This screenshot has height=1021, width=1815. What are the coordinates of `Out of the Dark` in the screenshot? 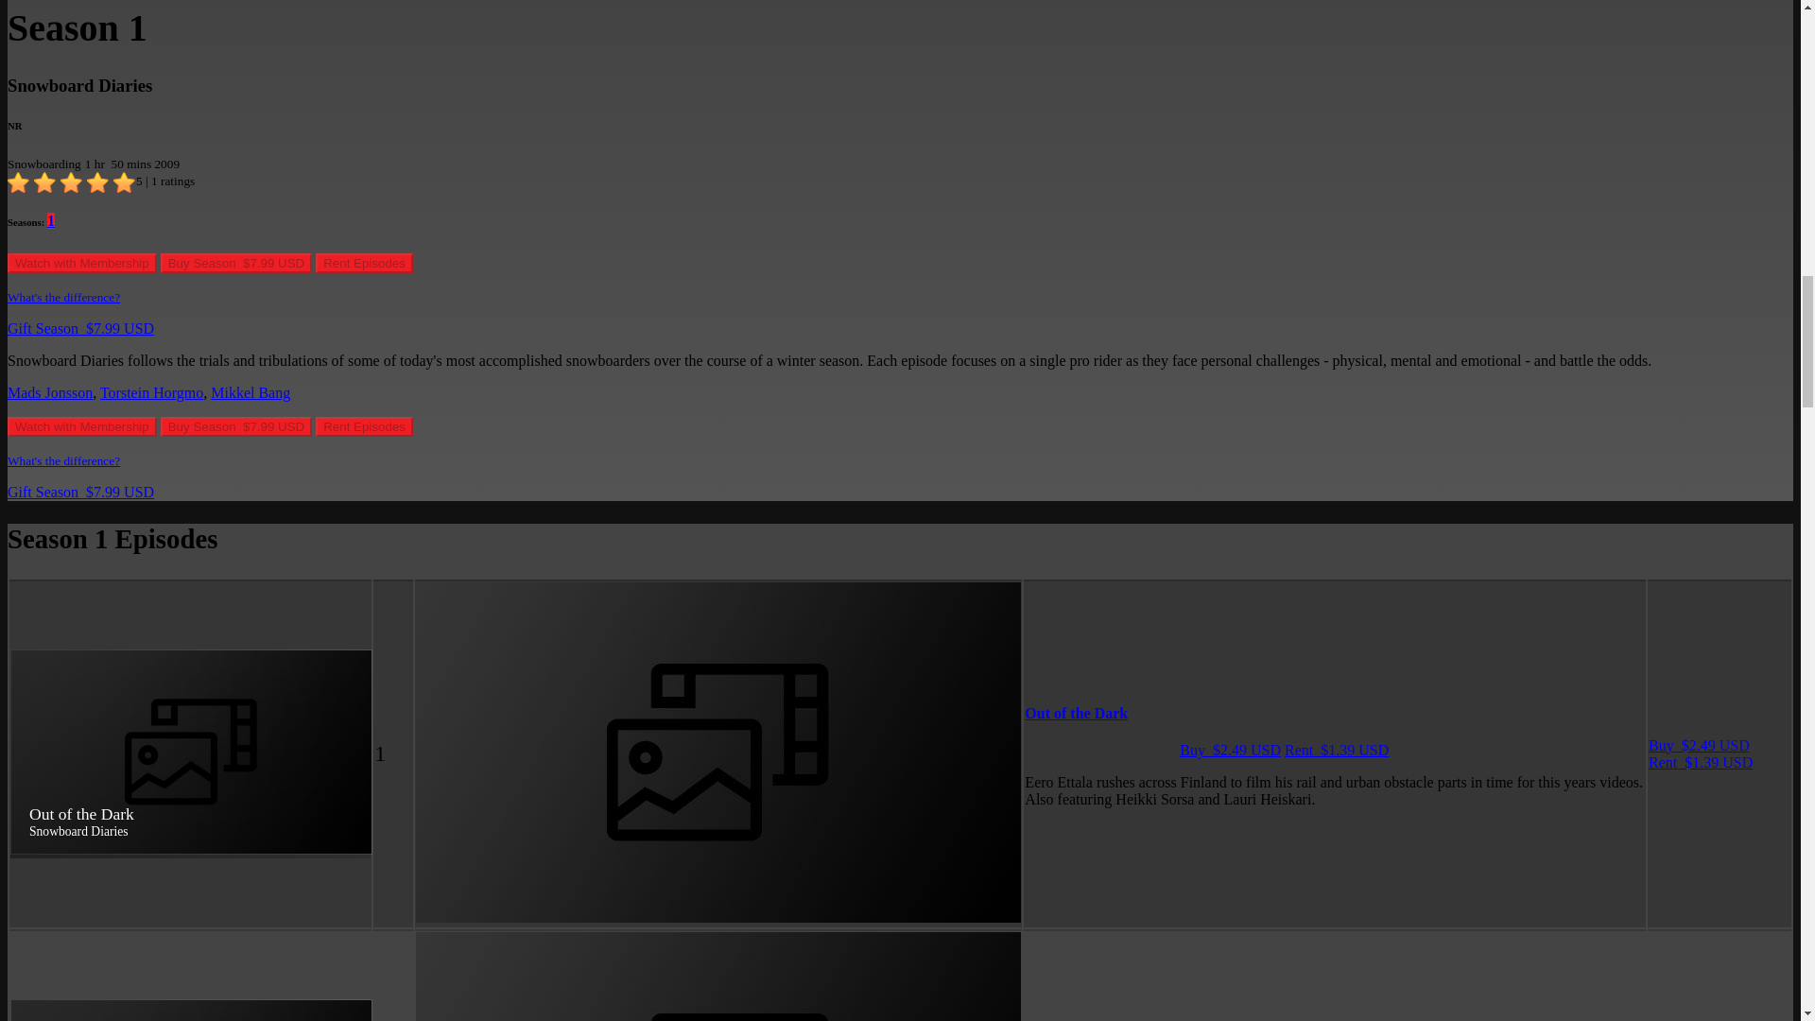 It's located at (1076, 713).